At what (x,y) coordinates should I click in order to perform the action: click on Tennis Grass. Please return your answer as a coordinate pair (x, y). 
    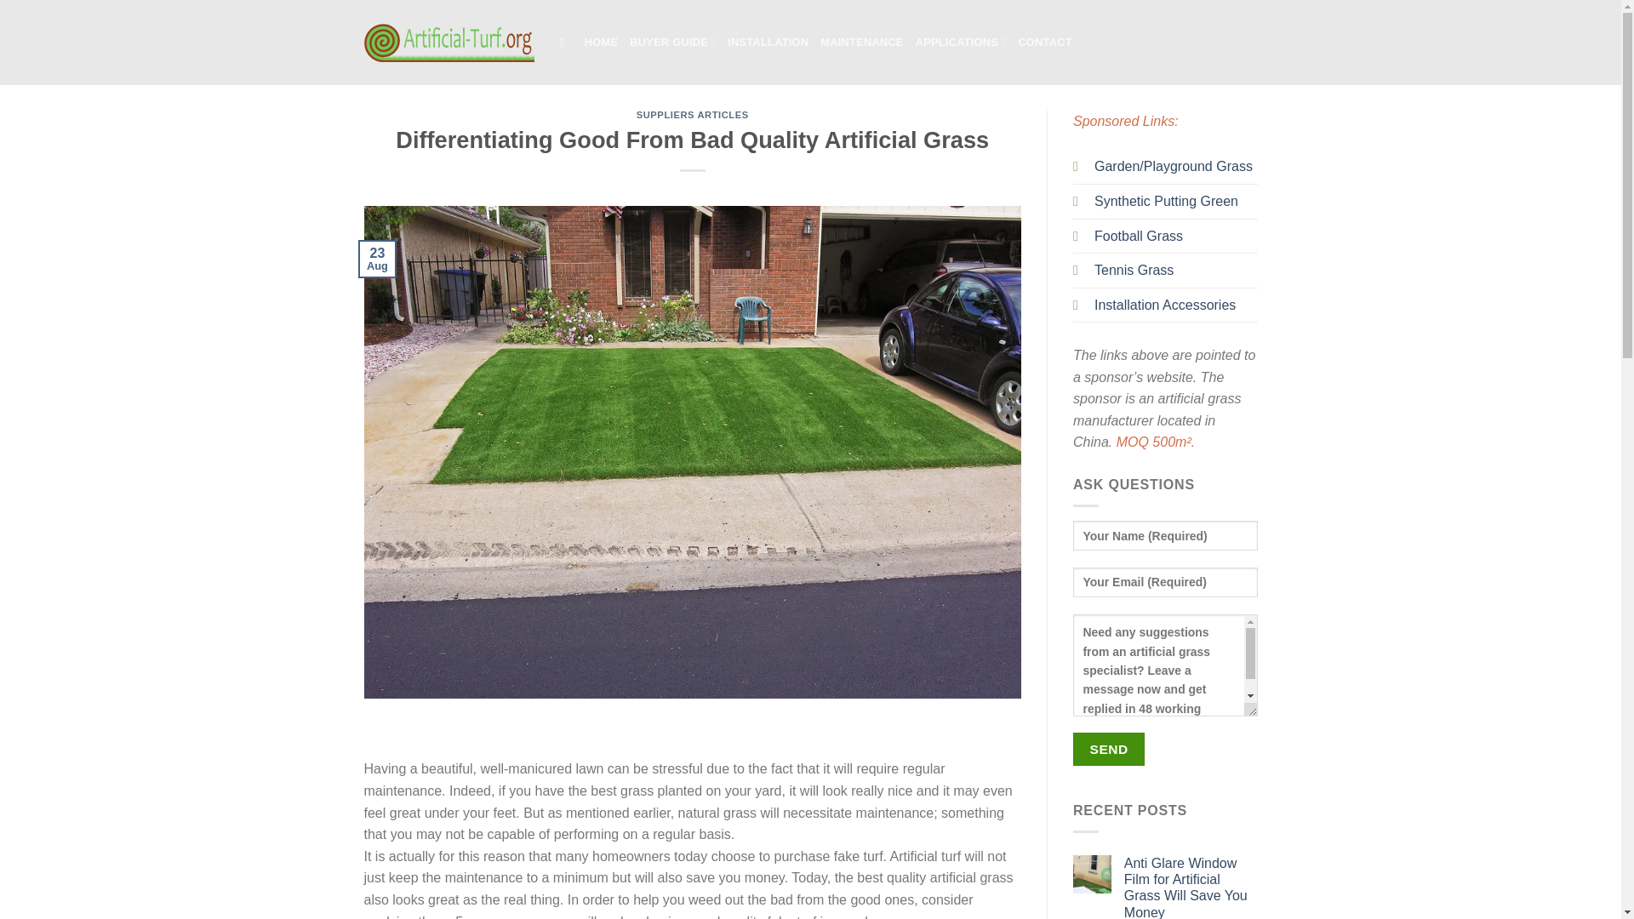
    Looking at the image, I should click on (1134, 270).